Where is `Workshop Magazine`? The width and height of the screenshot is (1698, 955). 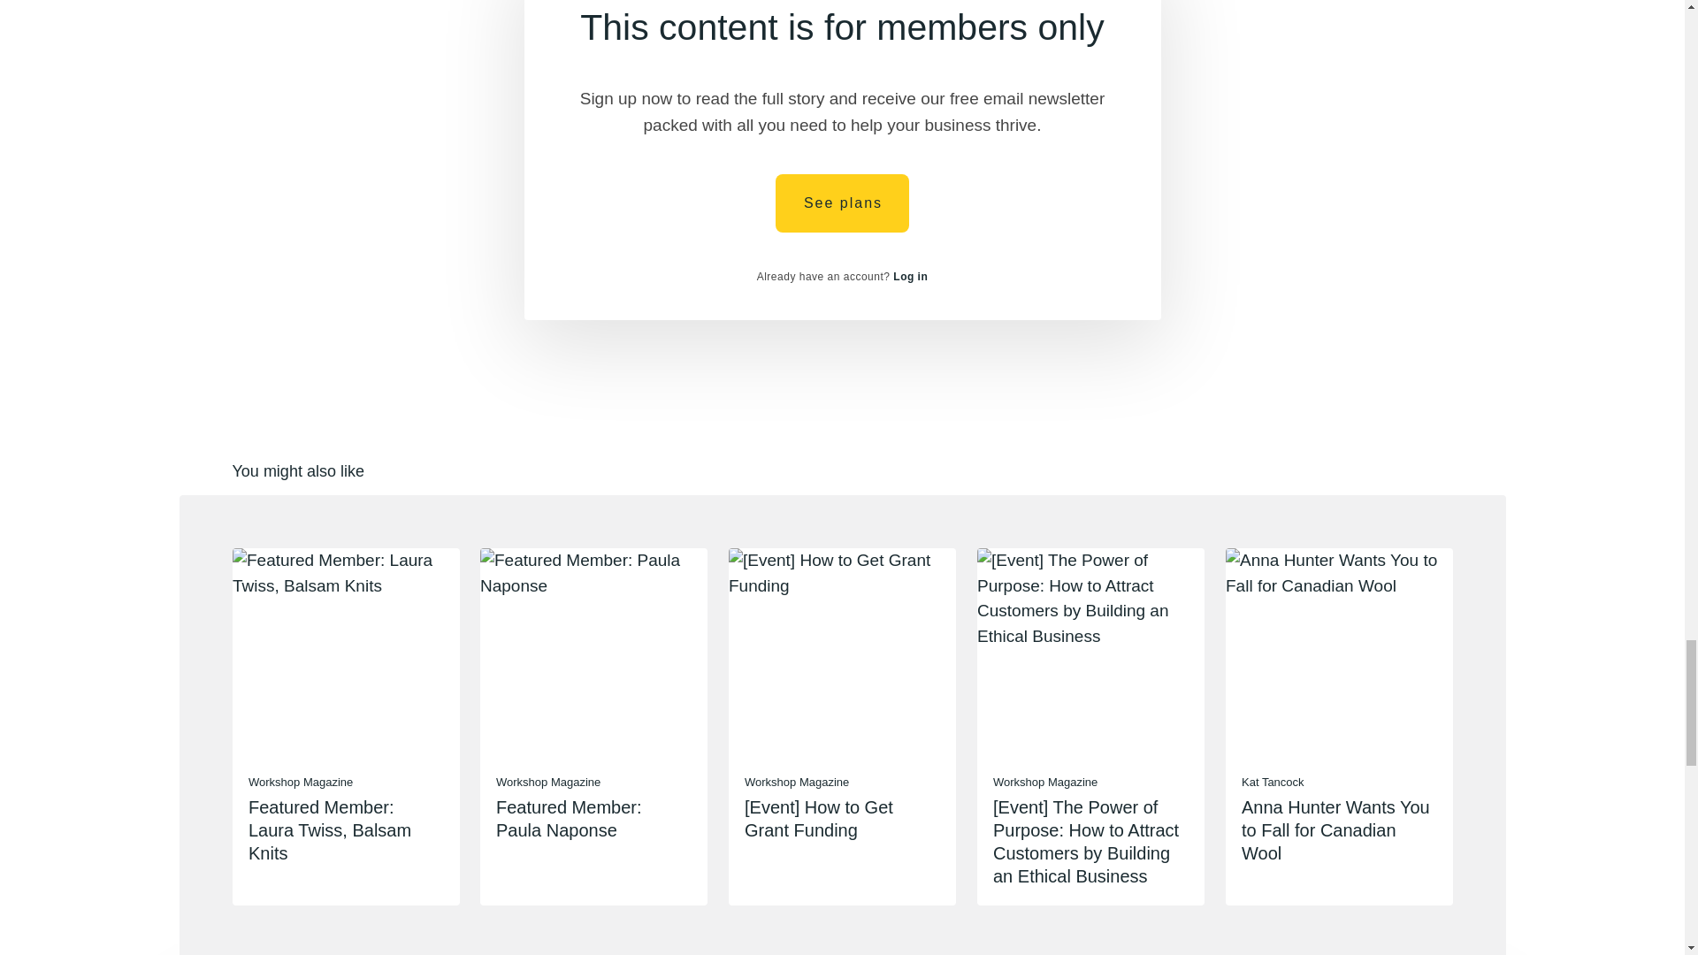
Workshop Magazine is located at coordinates (299, 782).